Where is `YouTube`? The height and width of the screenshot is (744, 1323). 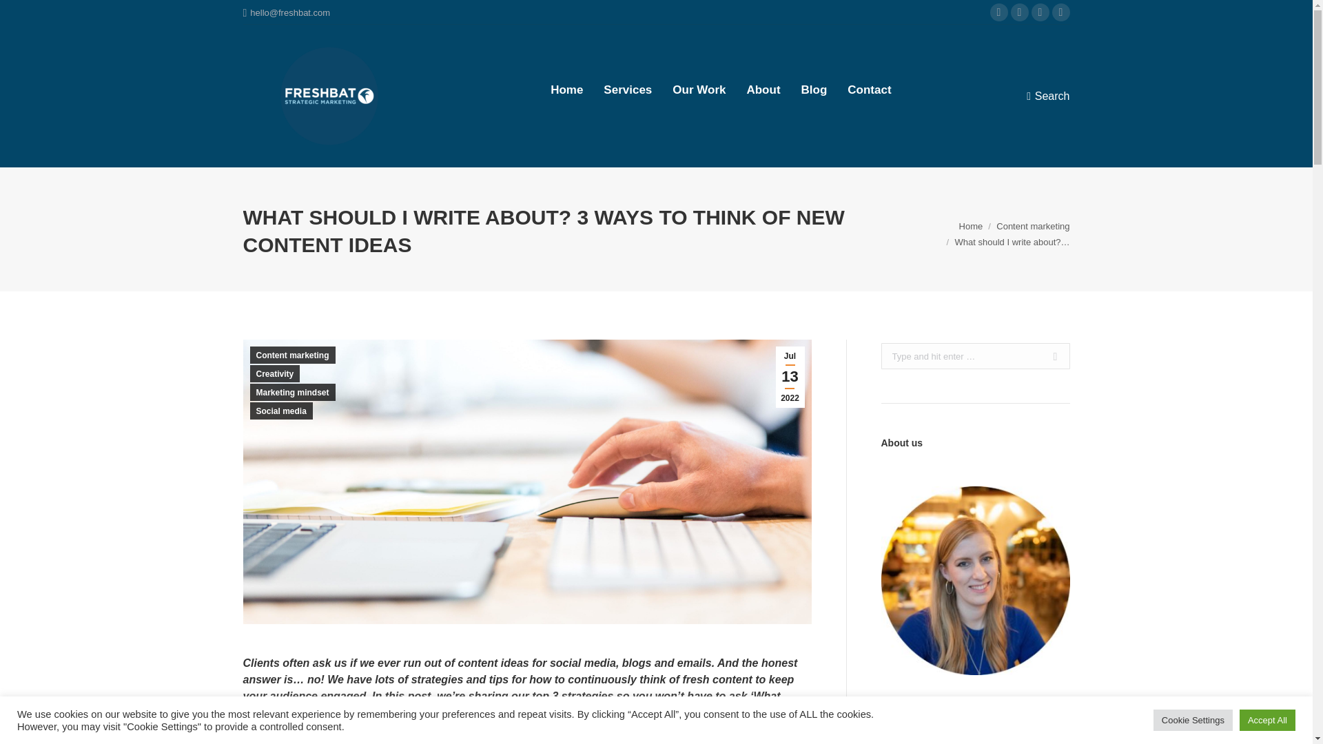
YouTube is located at coordinates (1060, 12).